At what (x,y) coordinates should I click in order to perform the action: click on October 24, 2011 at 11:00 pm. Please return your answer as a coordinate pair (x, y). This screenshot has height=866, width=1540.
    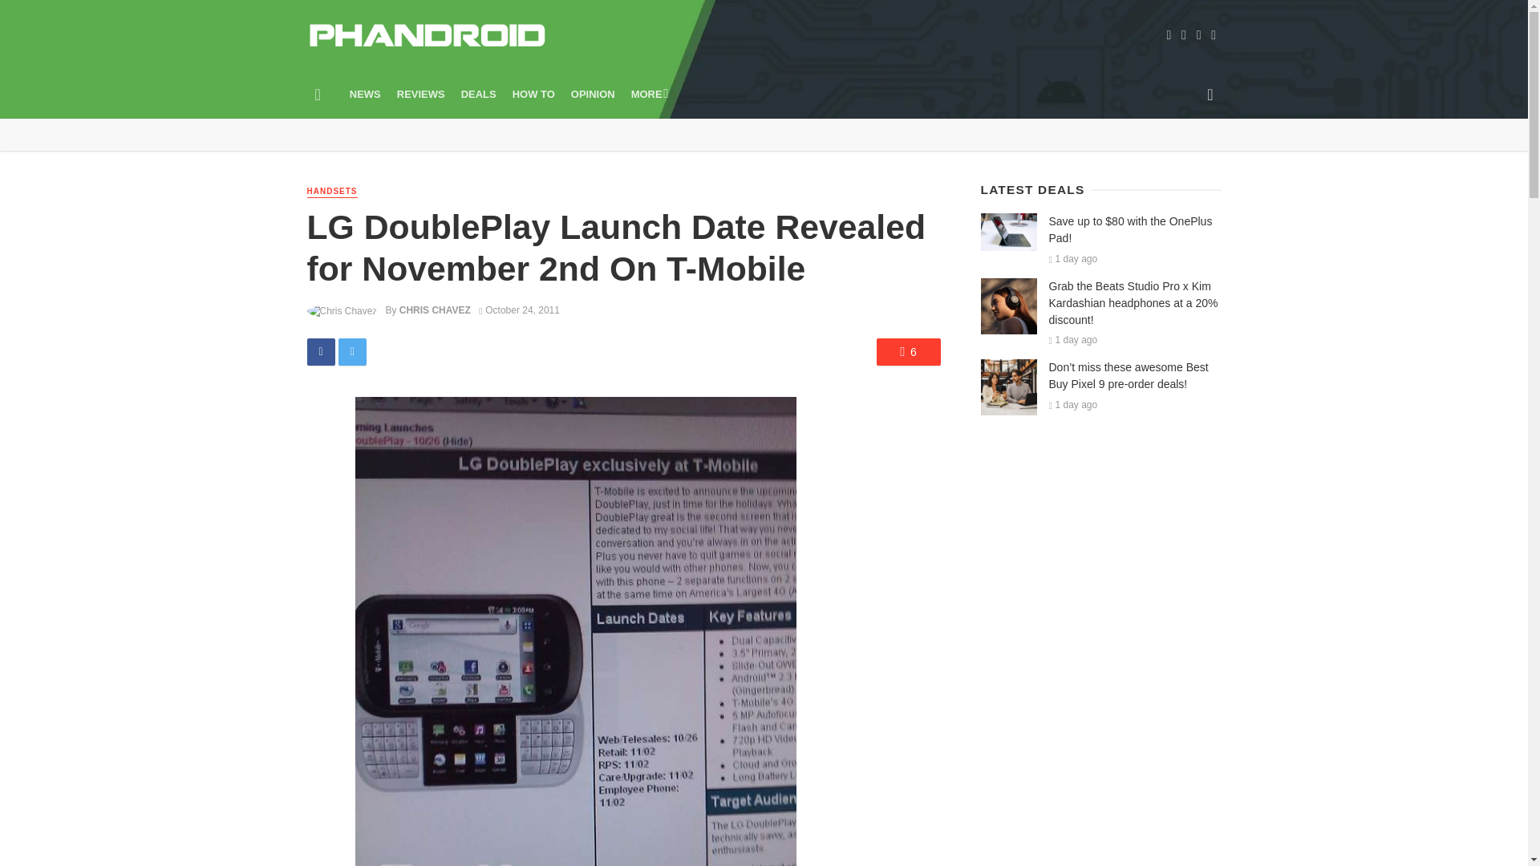
    Looking at the image, I should click on (520, 310).